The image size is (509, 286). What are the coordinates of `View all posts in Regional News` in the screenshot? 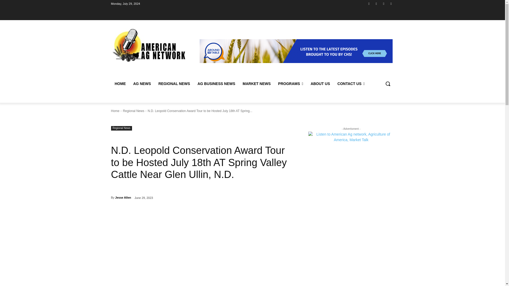 It's located at (133, 111).